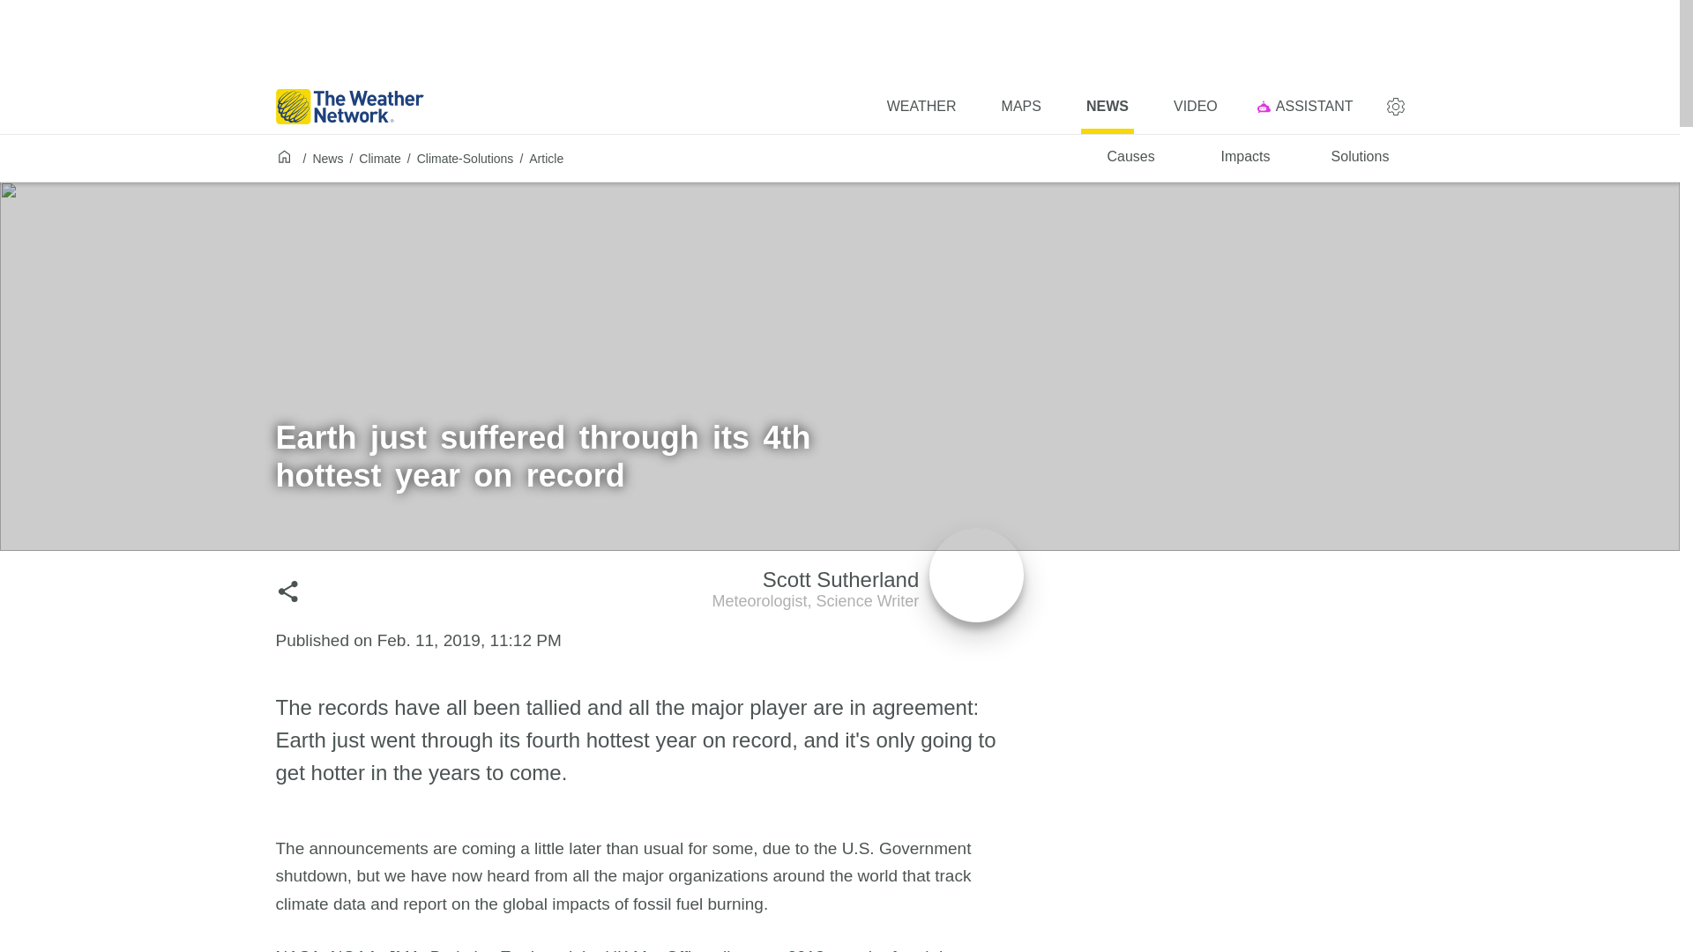 The width and height of the screenshot is (1693, 952). What do you see at coordinates (1246, 159) in the screenshot?
I see `NEWS` at bounding box center [1246, 159].